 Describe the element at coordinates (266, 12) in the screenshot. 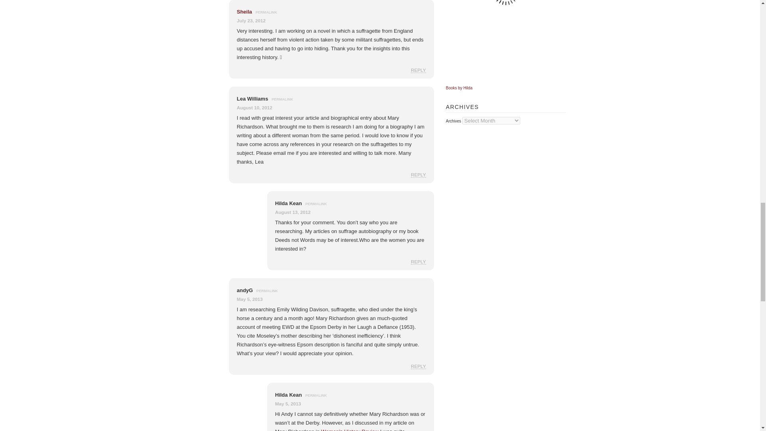

I see `PERMALINK` at that location.